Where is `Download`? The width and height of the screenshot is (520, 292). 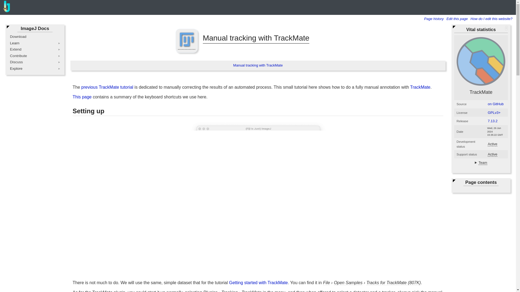
Download is located at coordinates (18, 36).